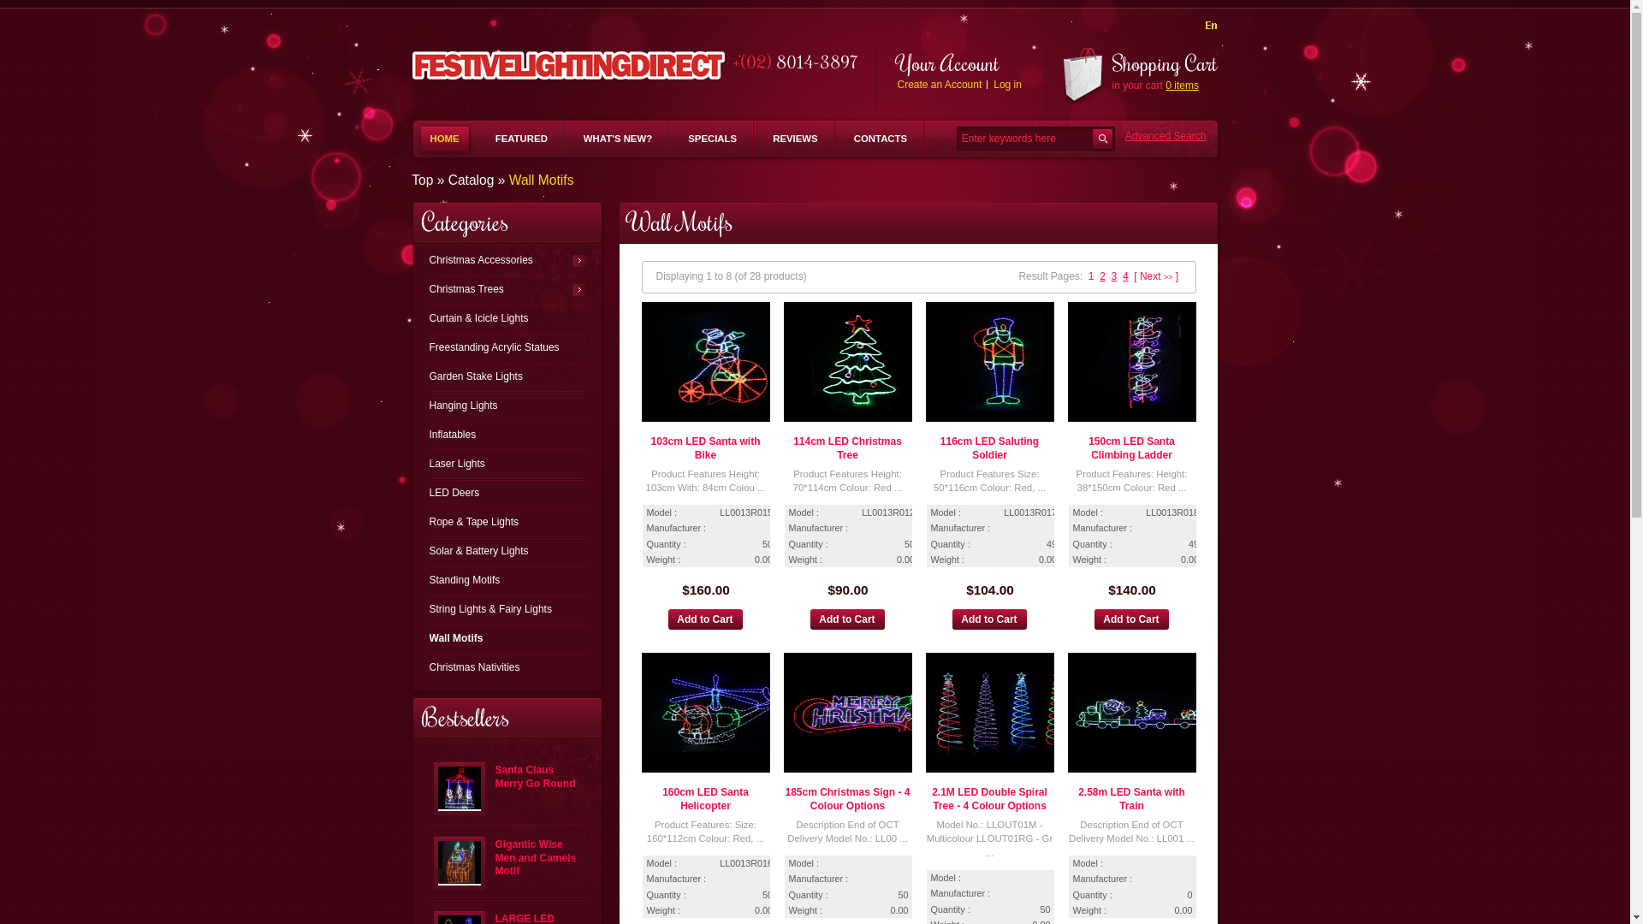  Describe the element at coordinates (989, 448) in the screenshot. I see `116cm LED Saluting Soldier` at that location.